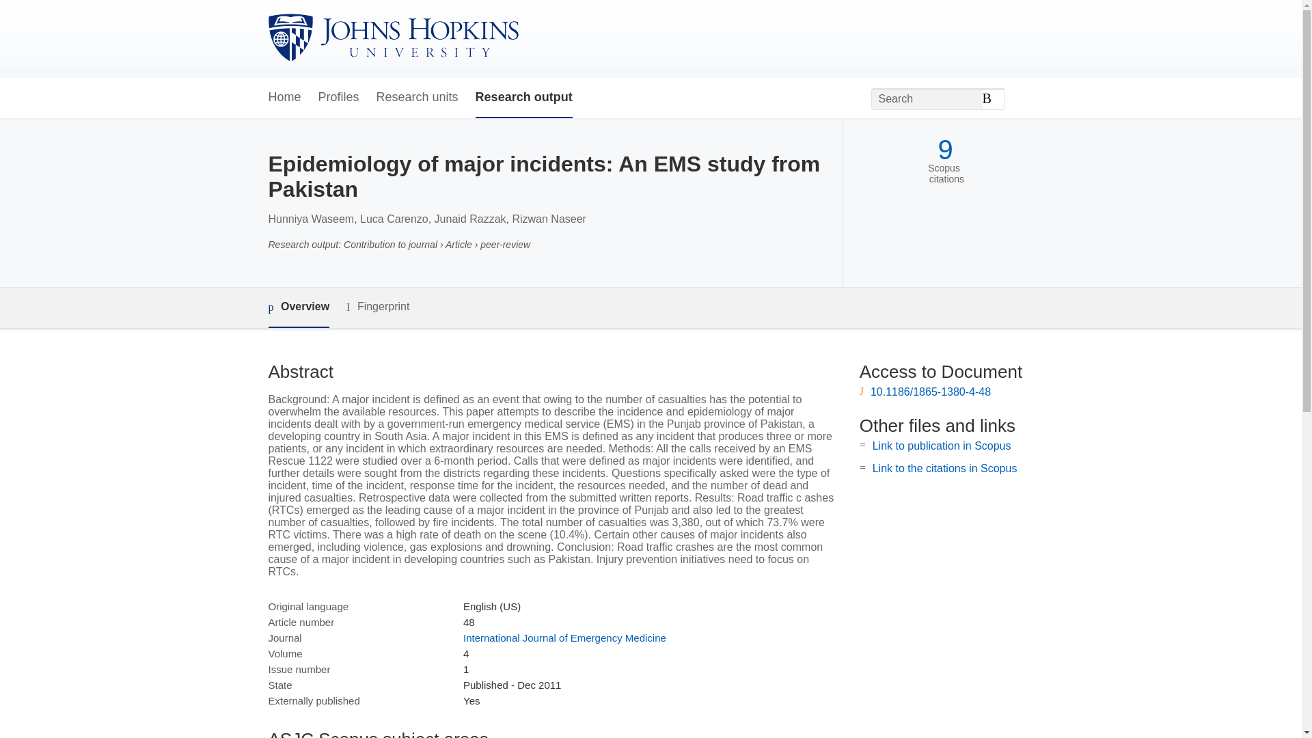 Image resolution: width=1312 pixels, height=738 pixels. Describe the element at coordinates (564, 637) in the screenshot. I see `International Journal of Emergency Medicine` at that location.